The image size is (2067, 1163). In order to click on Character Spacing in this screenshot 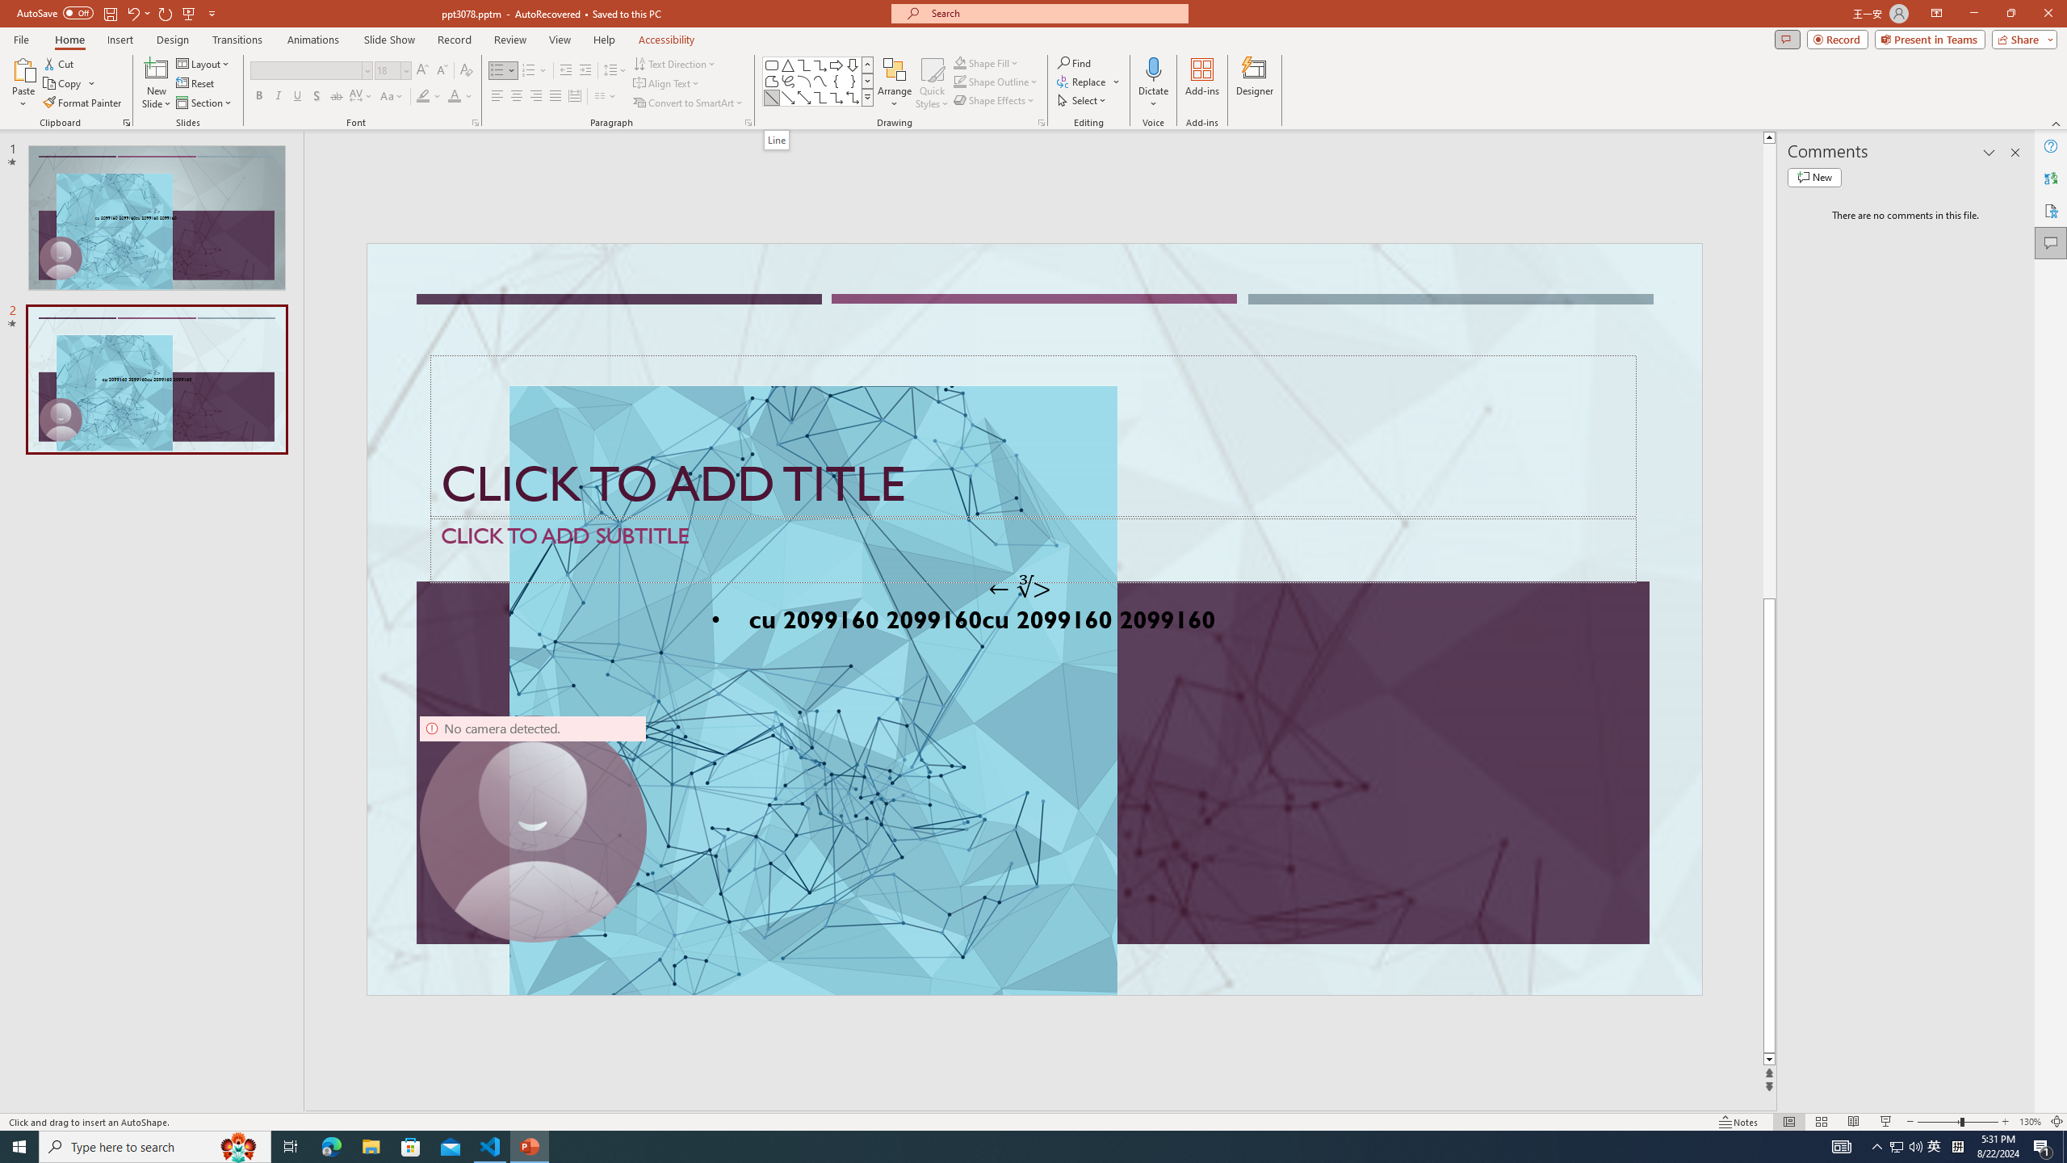, I will do `click(362, 97)`.